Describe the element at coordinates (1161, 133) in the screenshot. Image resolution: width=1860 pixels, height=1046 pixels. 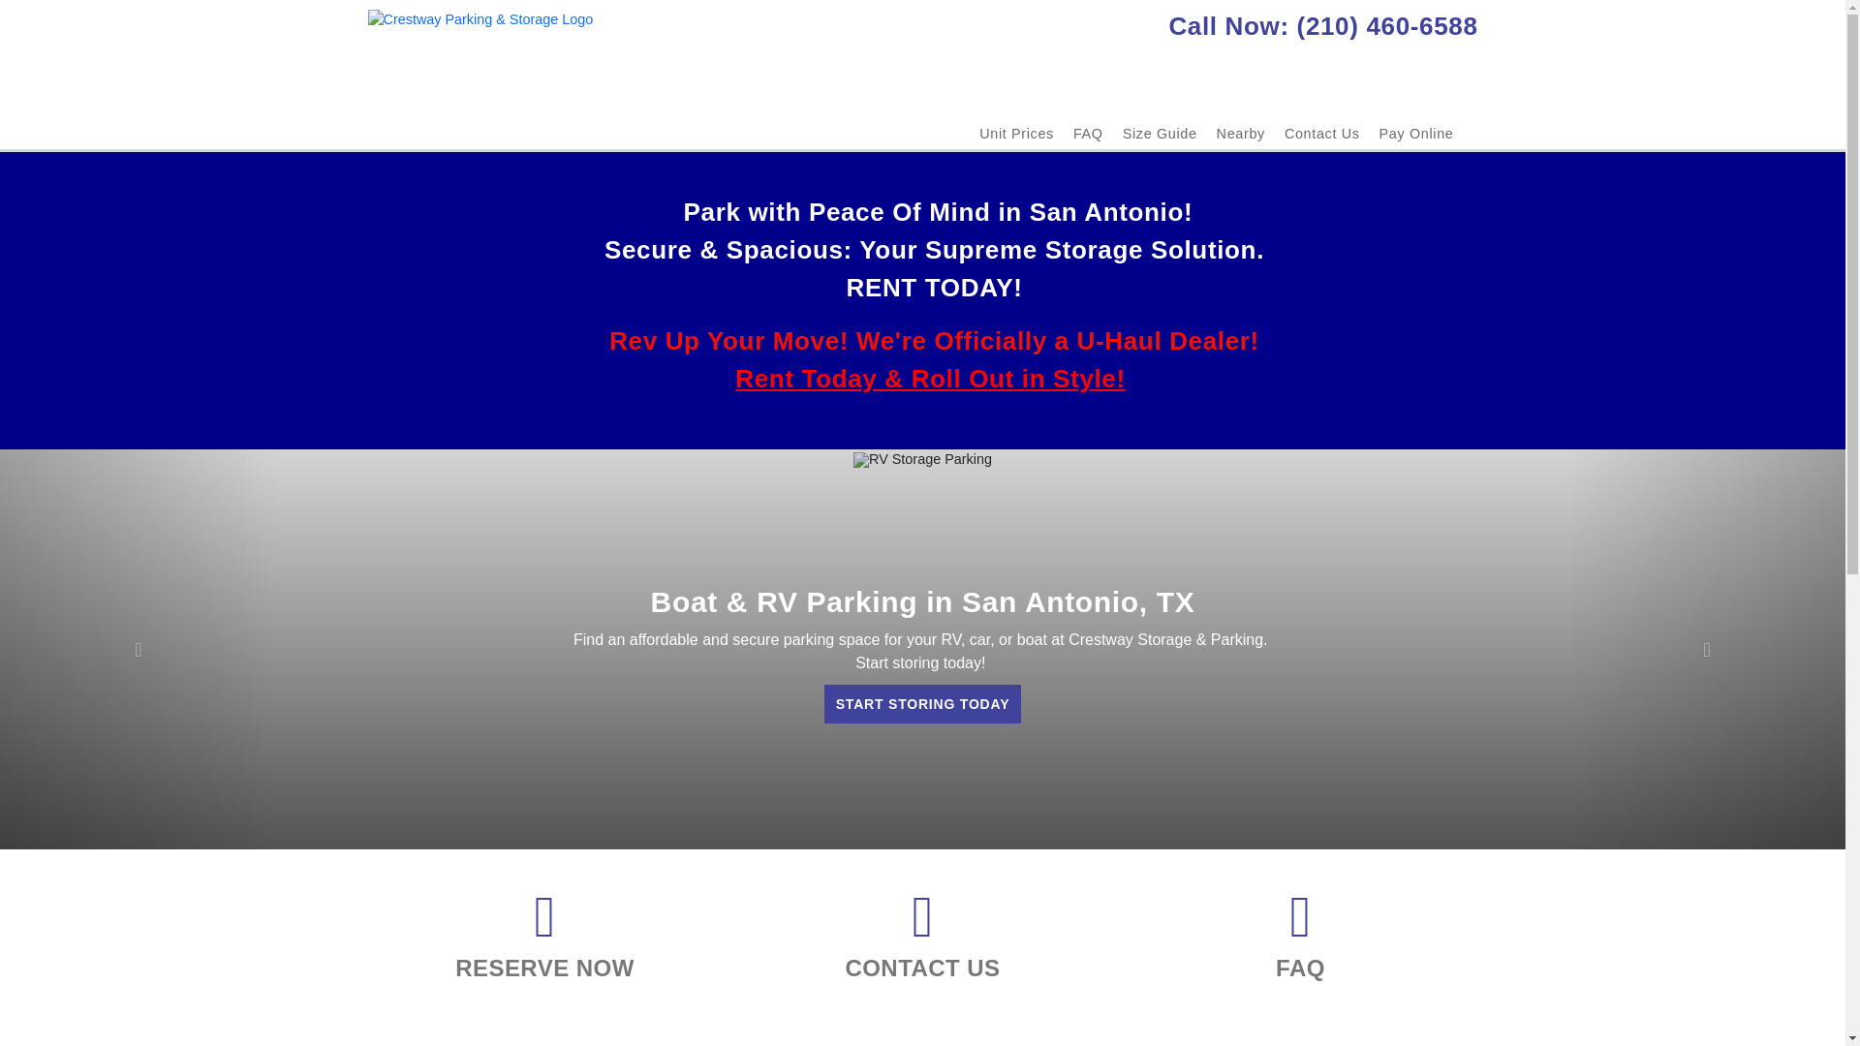
I see `Size Guide` at that location.